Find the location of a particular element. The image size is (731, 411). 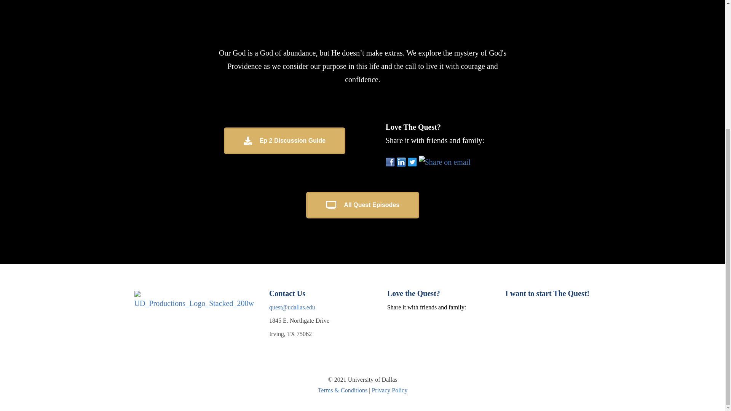

Ep 2 Discussion Guide is located at coordinates (284, 141).